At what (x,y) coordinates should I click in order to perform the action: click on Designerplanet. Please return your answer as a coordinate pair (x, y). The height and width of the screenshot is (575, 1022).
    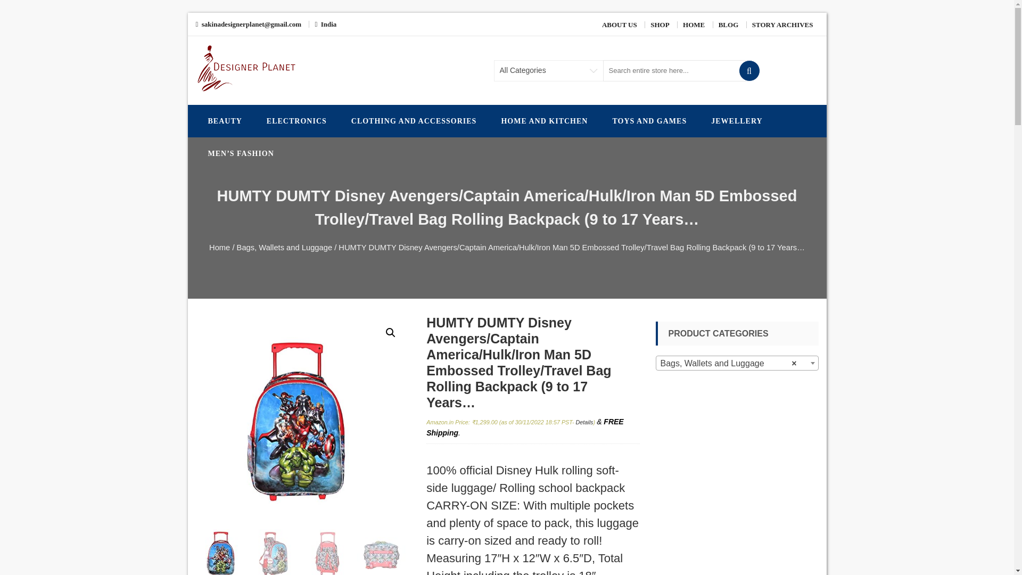
    Looking at the image, I should click on (251, 104).